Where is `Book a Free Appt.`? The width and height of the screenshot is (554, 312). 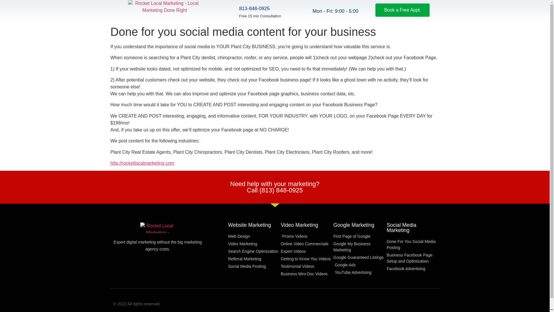
Book a Free Appt. is located at coordinates (403, 10).